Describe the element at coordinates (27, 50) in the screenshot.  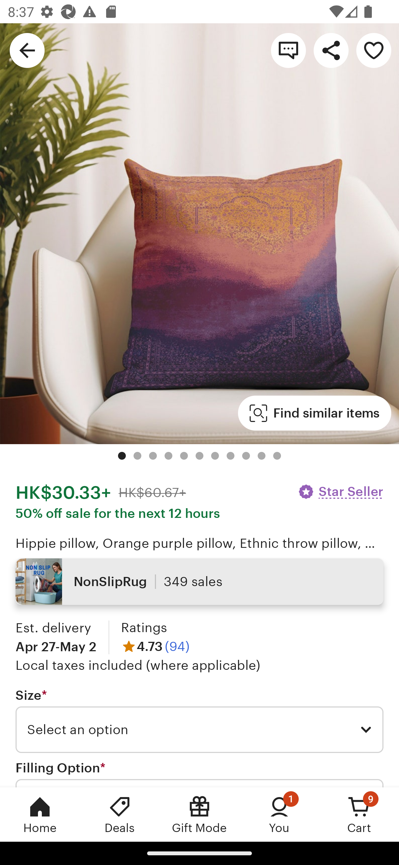
I see `Navigate up` at that location.